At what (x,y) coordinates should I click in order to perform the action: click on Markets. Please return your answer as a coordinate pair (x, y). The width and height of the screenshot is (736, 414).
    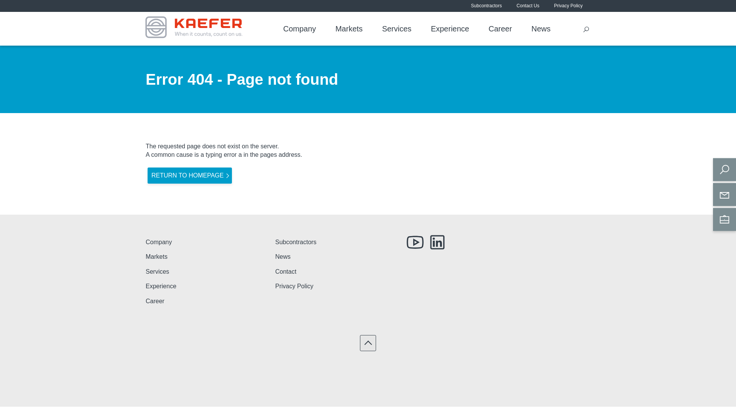
    Looking at the image, I should click on (349, 29).